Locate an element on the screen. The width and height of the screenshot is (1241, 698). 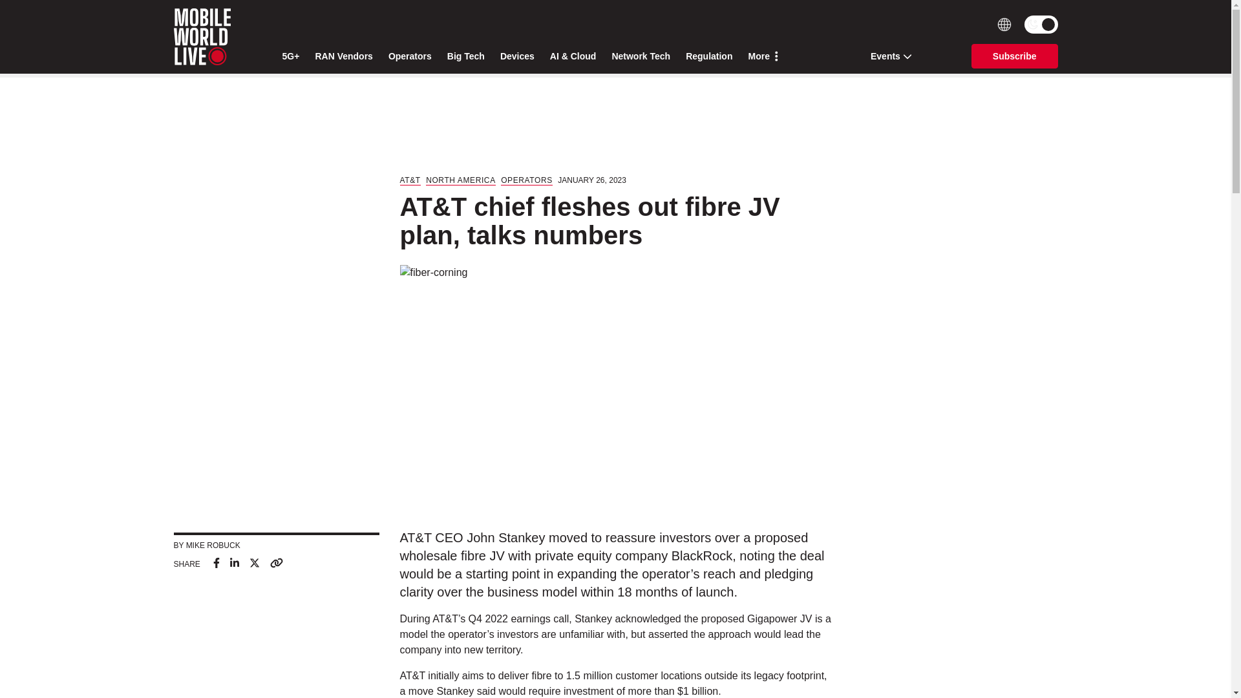
Events is located at coordinates (887, 56).